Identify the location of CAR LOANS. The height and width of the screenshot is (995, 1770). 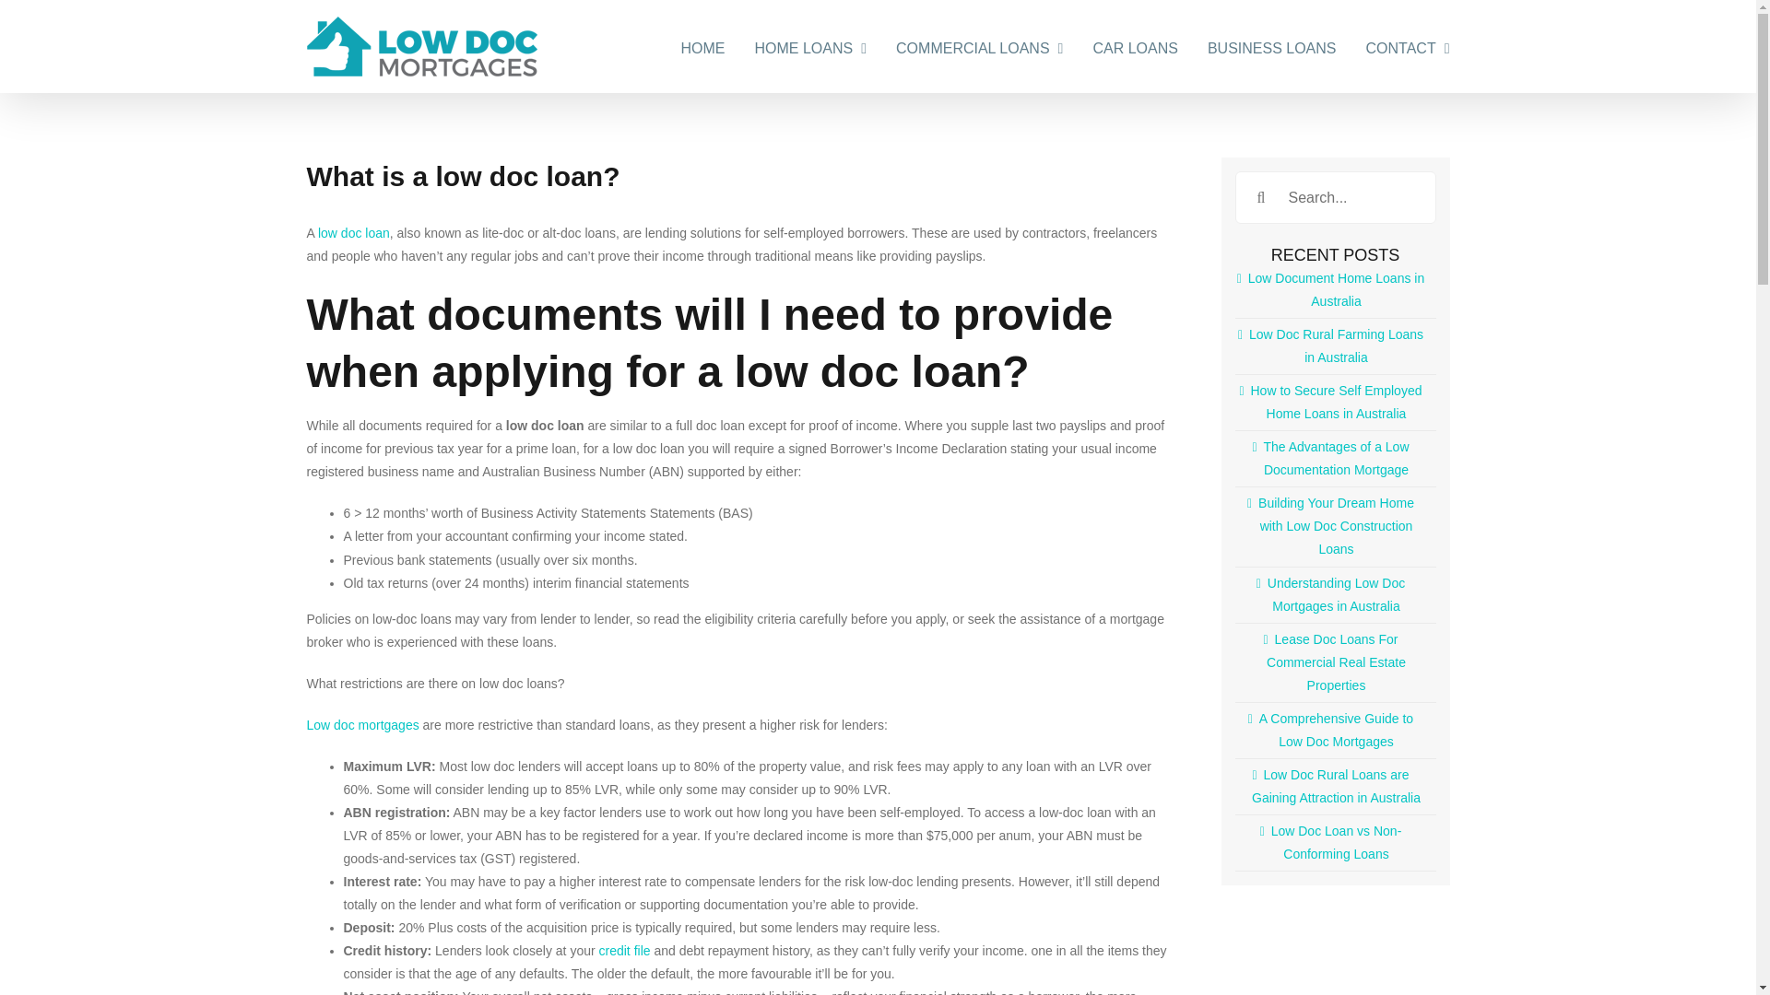
(1134, 46).